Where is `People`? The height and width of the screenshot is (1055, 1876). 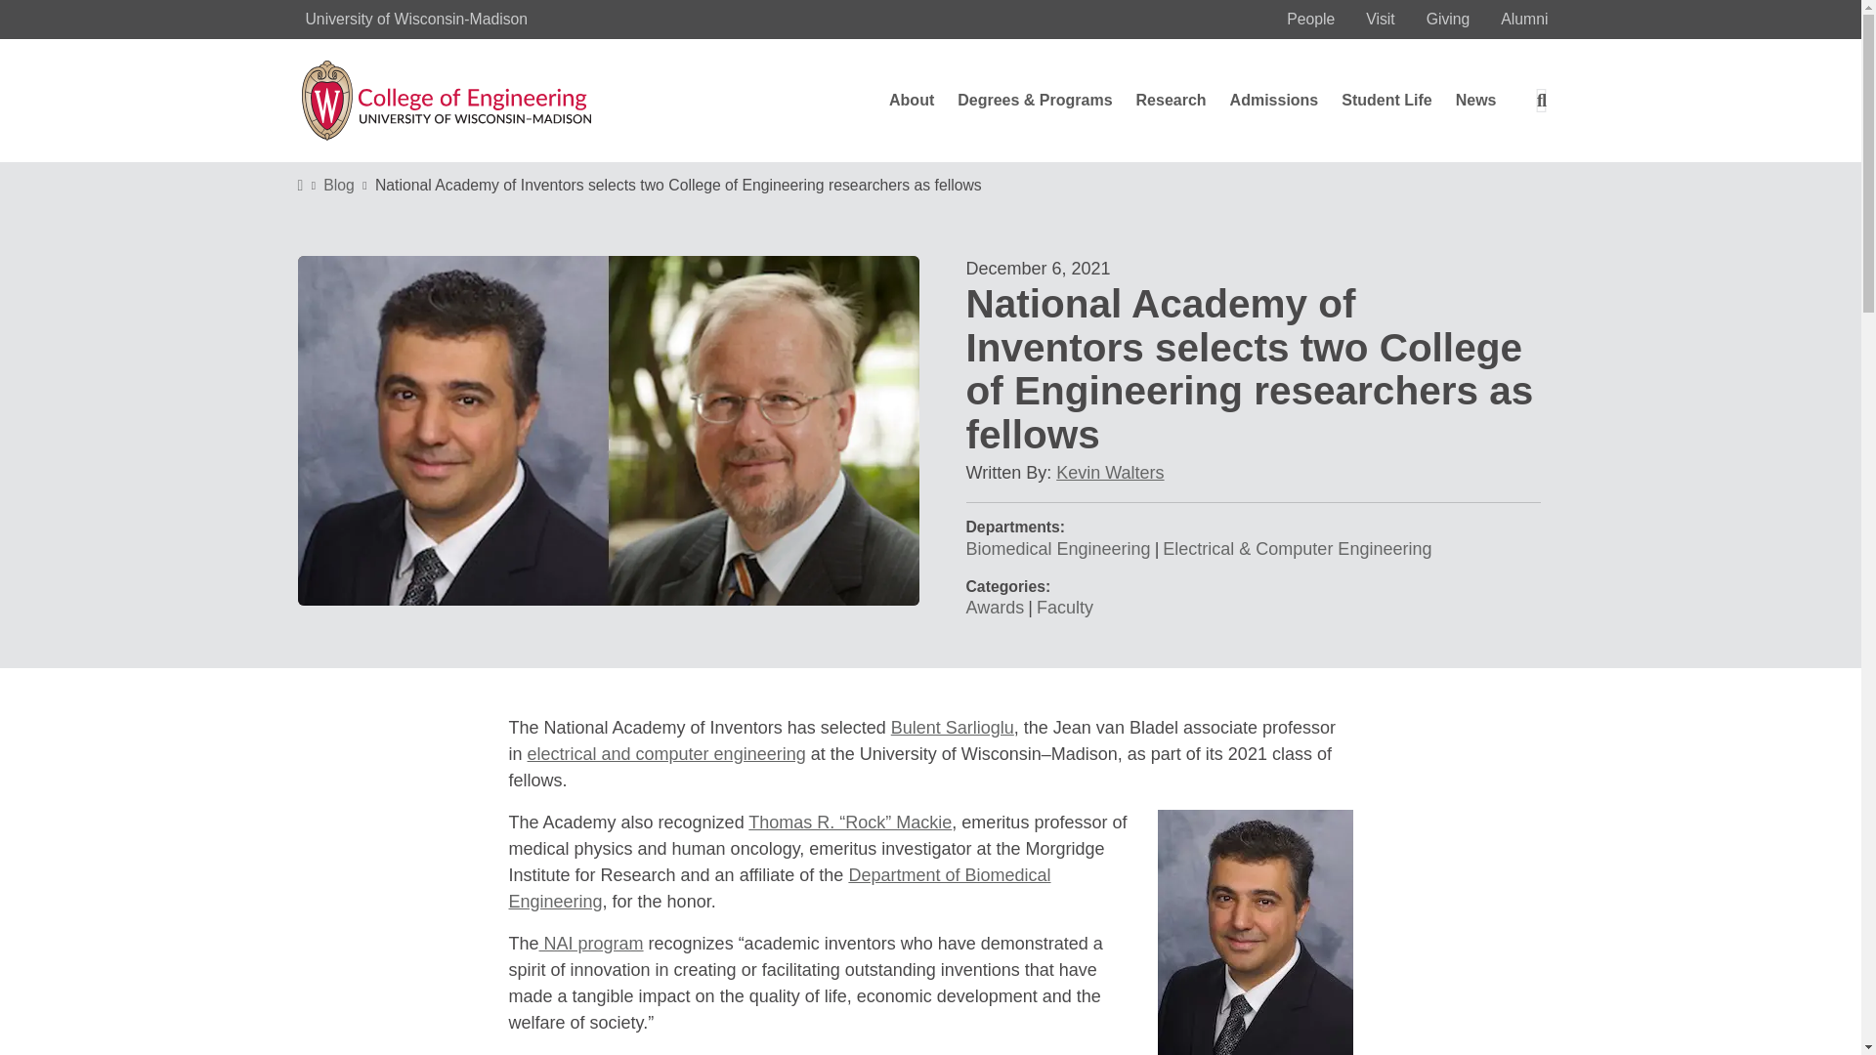
People is located at coordinates (1311, 20).